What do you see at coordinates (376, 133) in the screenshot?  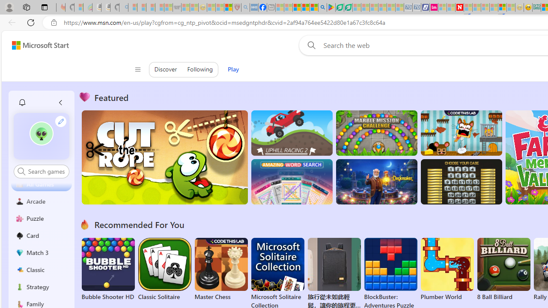 I see `Marble Mission : Challenge` at bounding box center [376, 133].